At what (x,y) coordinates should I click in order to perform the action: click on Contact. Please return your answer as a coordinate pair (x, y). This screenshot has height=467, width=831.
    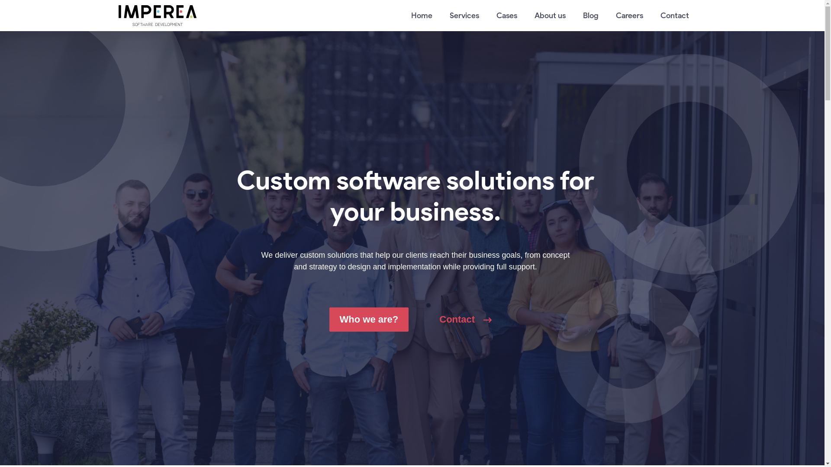
    Looking at the image, I should click on (466, 320).